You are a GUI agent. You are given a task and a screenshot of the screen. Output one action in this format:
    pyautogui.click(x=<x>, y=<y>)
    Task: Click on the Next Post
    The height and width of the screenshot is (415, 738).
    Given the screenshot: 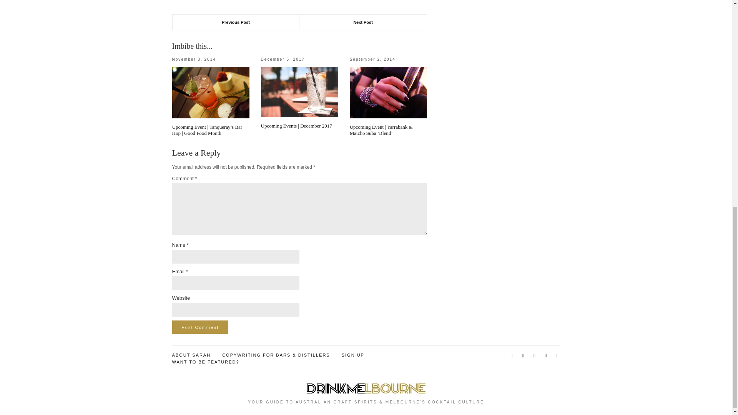 What is the action you would take?
    pyautogui.click(x=363, y=22)
    